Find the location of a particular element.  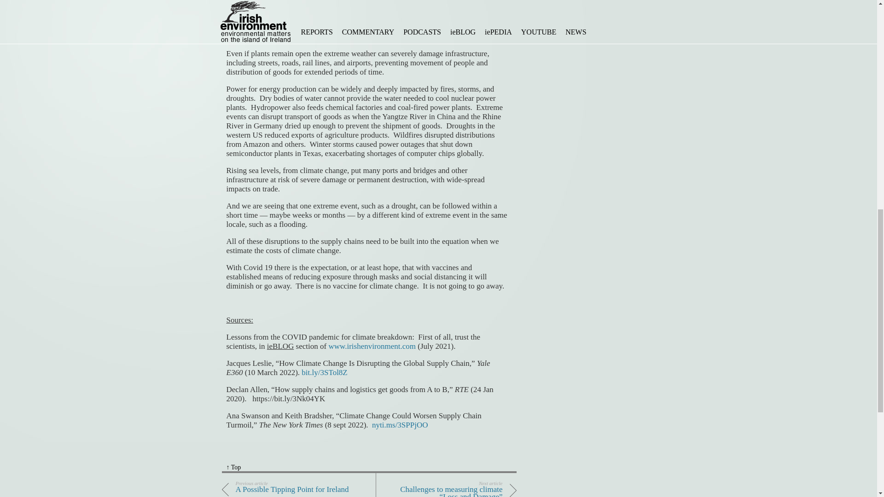

Back to Top is located at coordinates (234, 467).